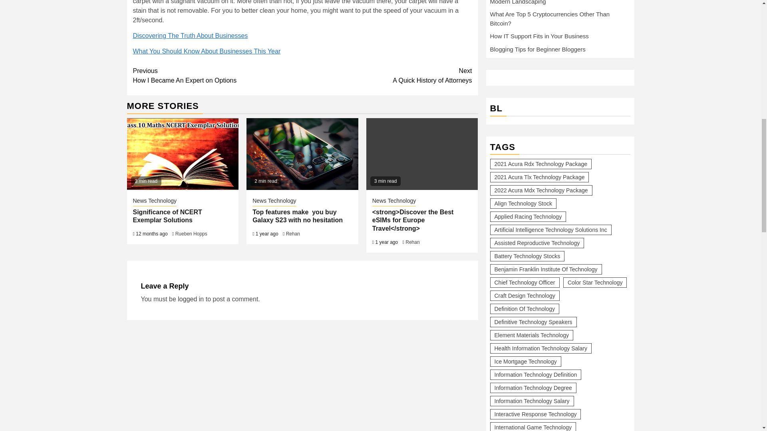  Describe the element at coordinates (154, 201) in the screenshot. I see `Top features make  you buy Galaxy S23 with no hesitation` at that location.